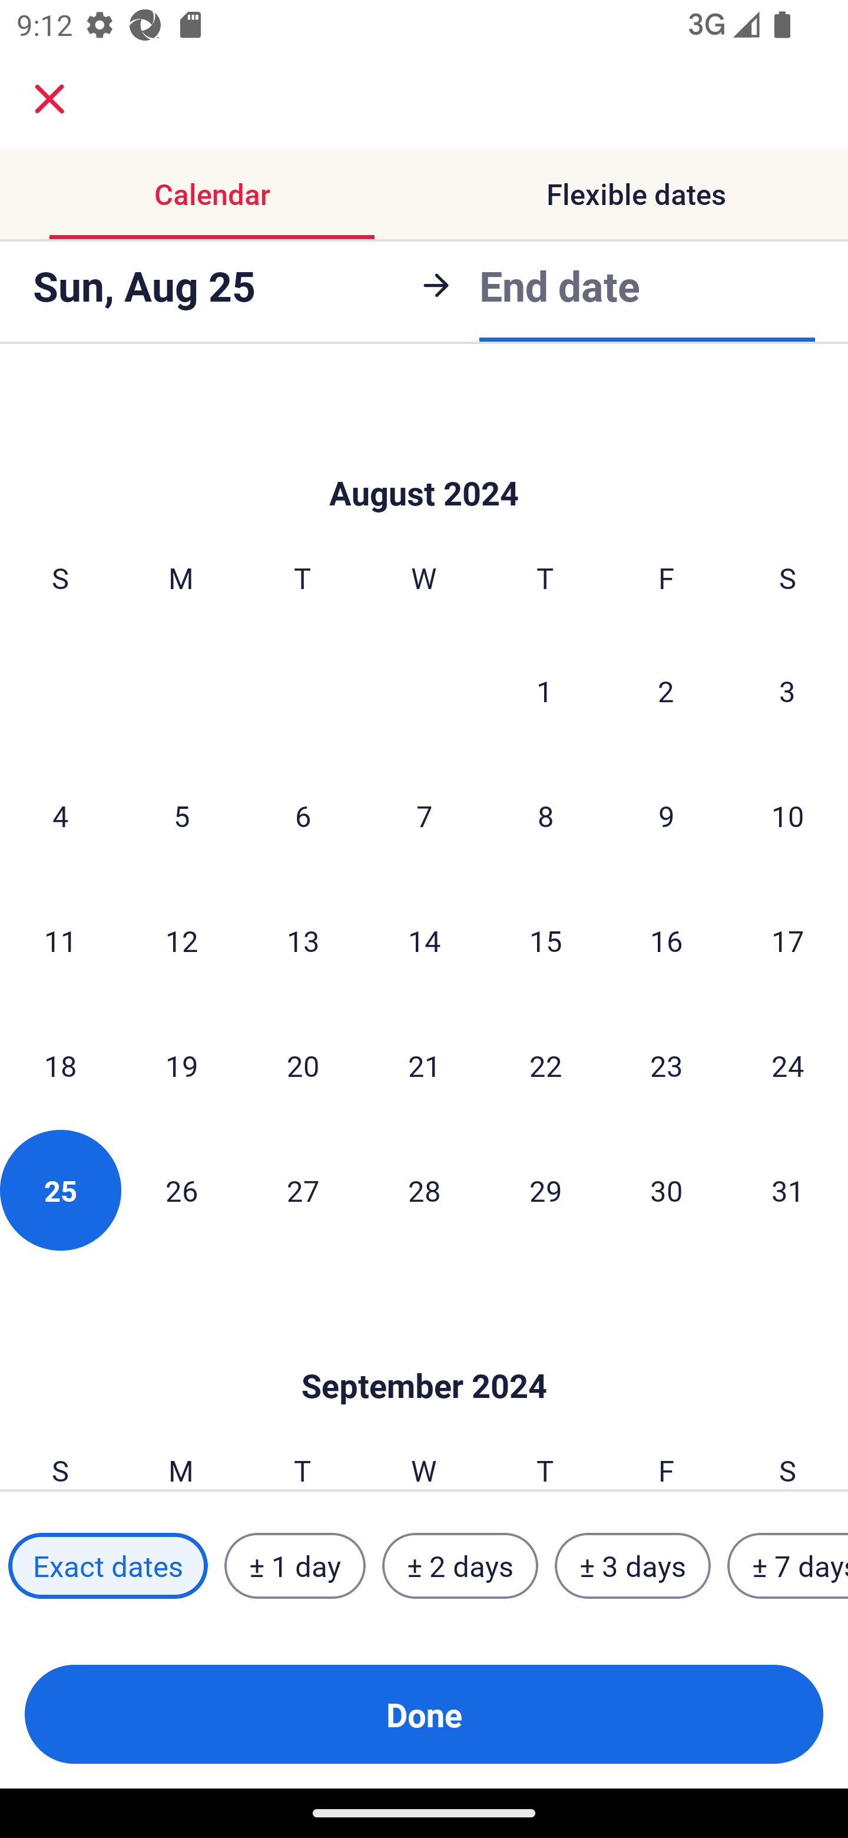 The height and width of the screenshot is (1838, 848). Describe the element at coordinates (424, 1065) in the screenshot. I see `21 Wednesday, August 21, 2024` at that location.